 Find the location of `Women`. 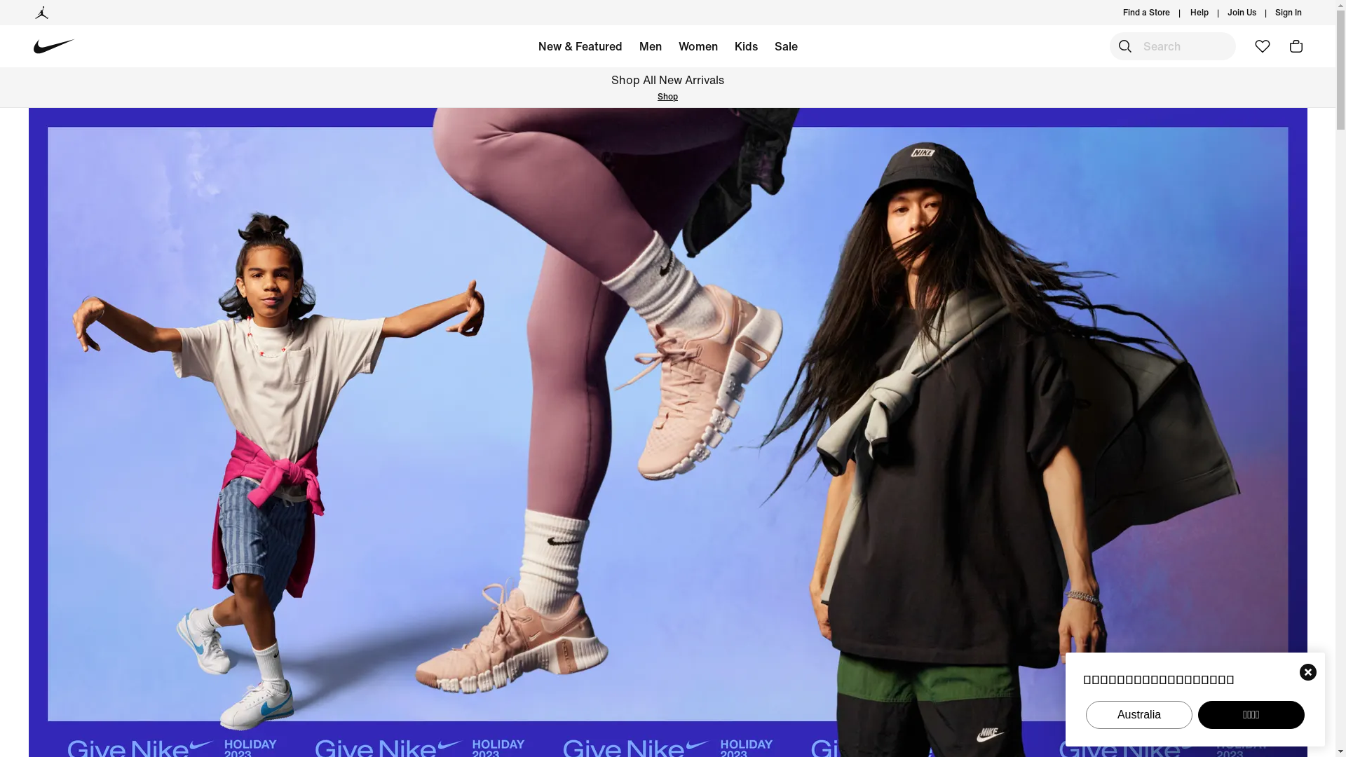

Women is located at coordinates (698, 49).